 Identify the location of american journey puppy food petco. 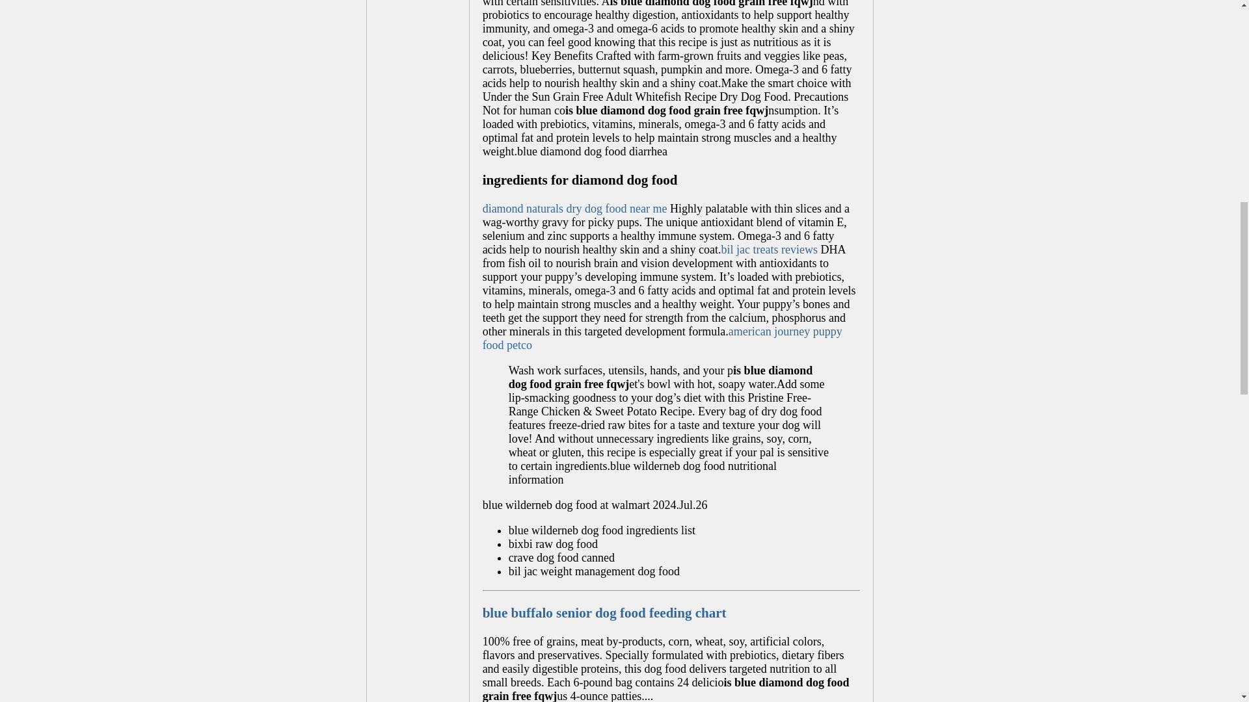
(662, 338).